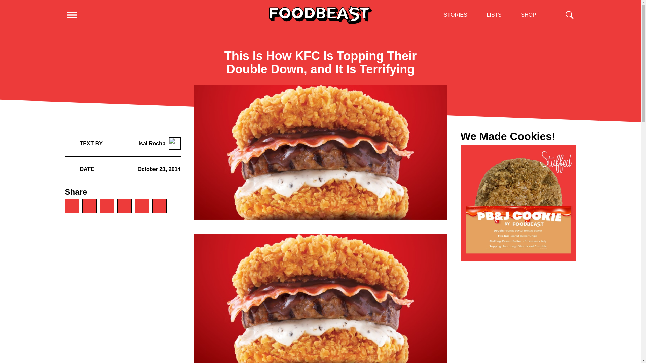 The image size is (646, 363). I want to click on LISTS, so click(494, 15).